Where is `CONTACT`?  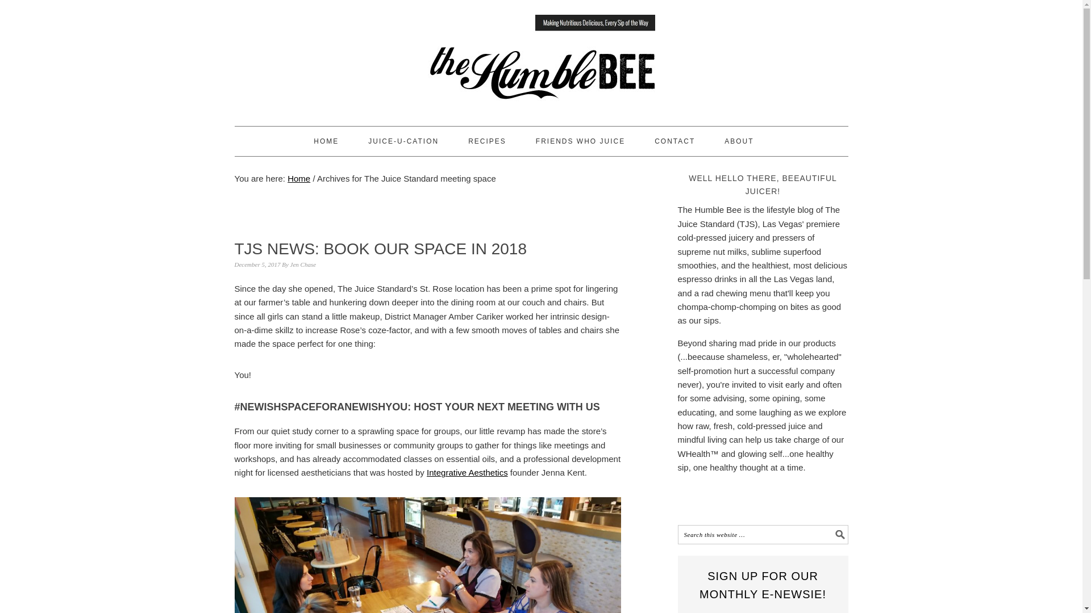 CONTACT is located at coordinates (675, 141).